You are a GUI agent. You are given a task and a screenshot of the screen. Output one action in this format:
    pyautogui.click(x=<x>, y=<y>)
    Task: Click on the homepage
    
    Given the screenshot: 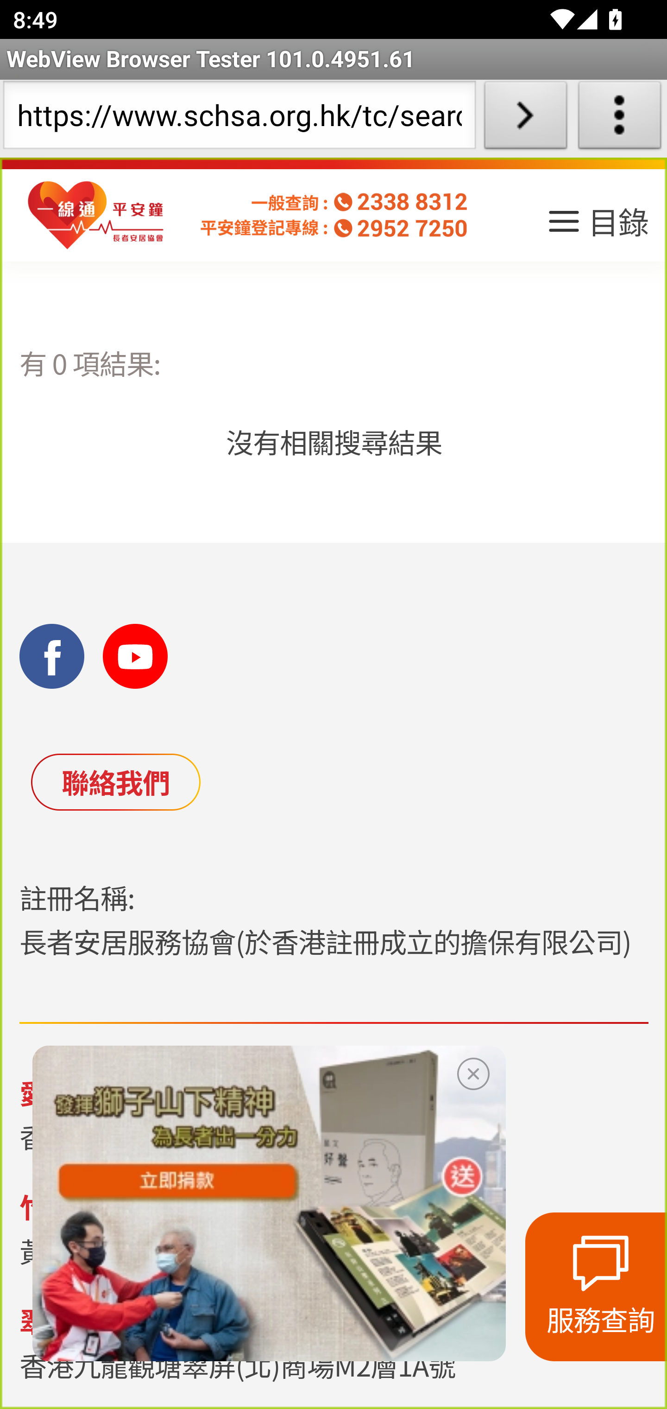 What is the action you would take?
    pyautogui.click(x=96, y=216)
    